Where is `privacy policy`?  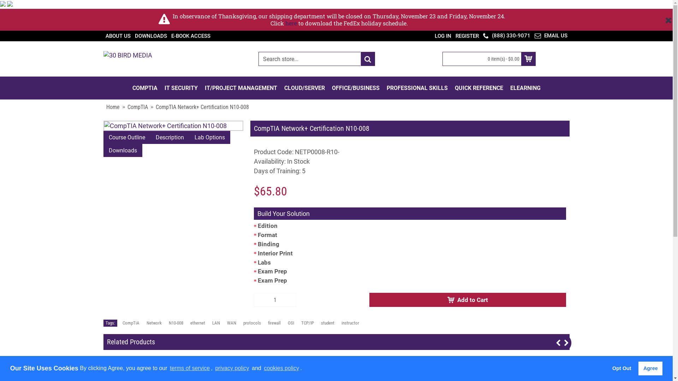 privacy policy is located at coordinates (232, 368).